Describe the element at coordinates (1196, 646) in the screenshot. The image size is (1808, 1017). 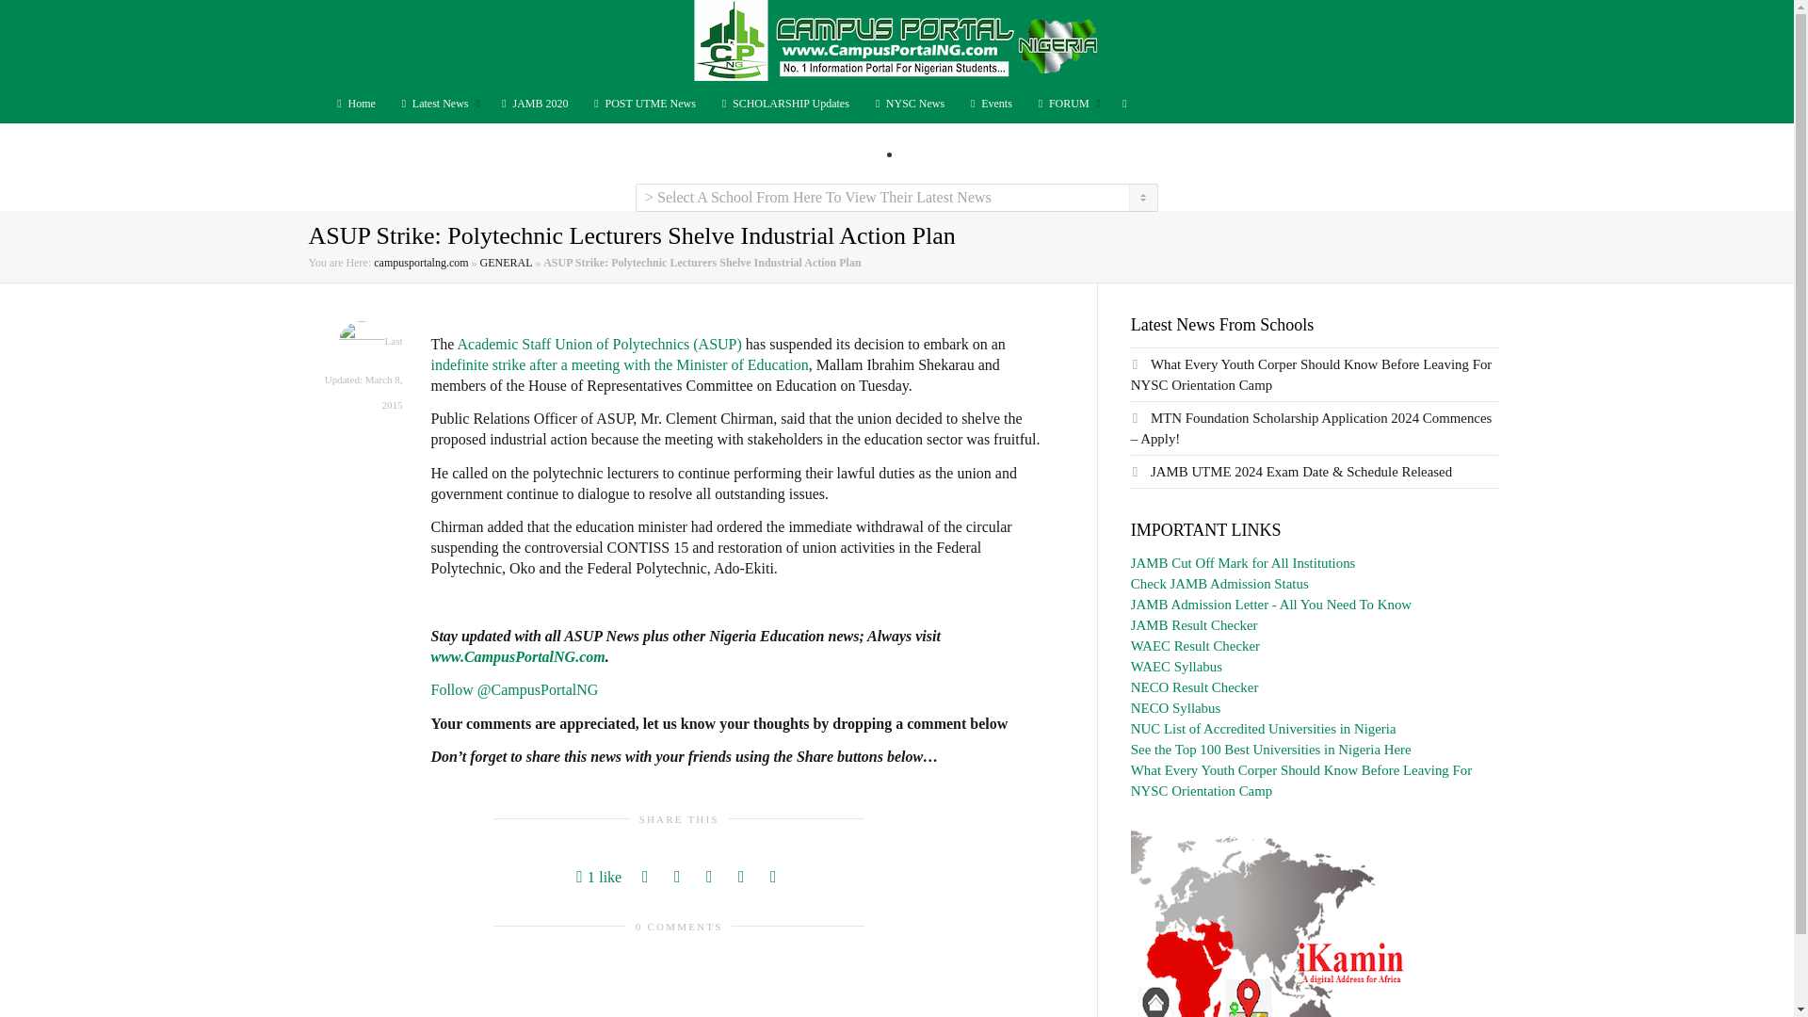
I see `WAEC Result Checker` at that location.